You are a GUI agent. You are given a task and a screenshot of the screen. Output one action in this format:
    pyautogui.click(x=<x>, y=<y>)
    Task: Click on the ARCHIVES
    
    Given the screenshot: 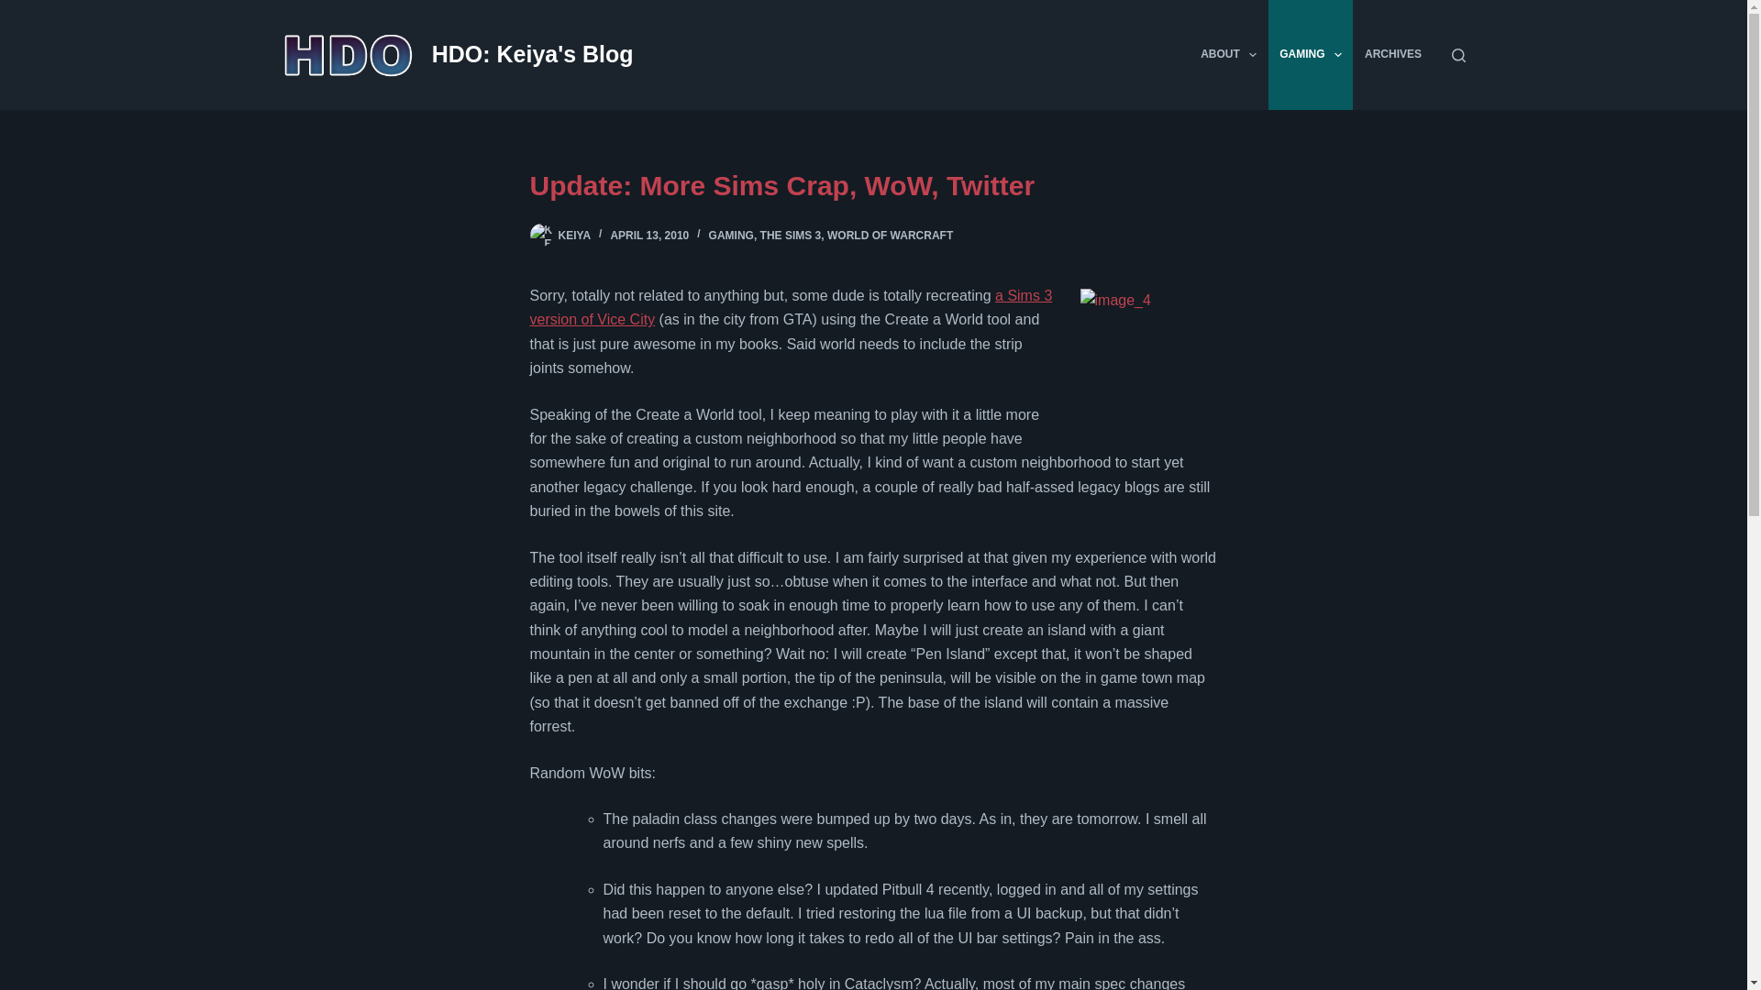 What is the action you would take?
    pyautogui.click(x=1392, y=55)
    